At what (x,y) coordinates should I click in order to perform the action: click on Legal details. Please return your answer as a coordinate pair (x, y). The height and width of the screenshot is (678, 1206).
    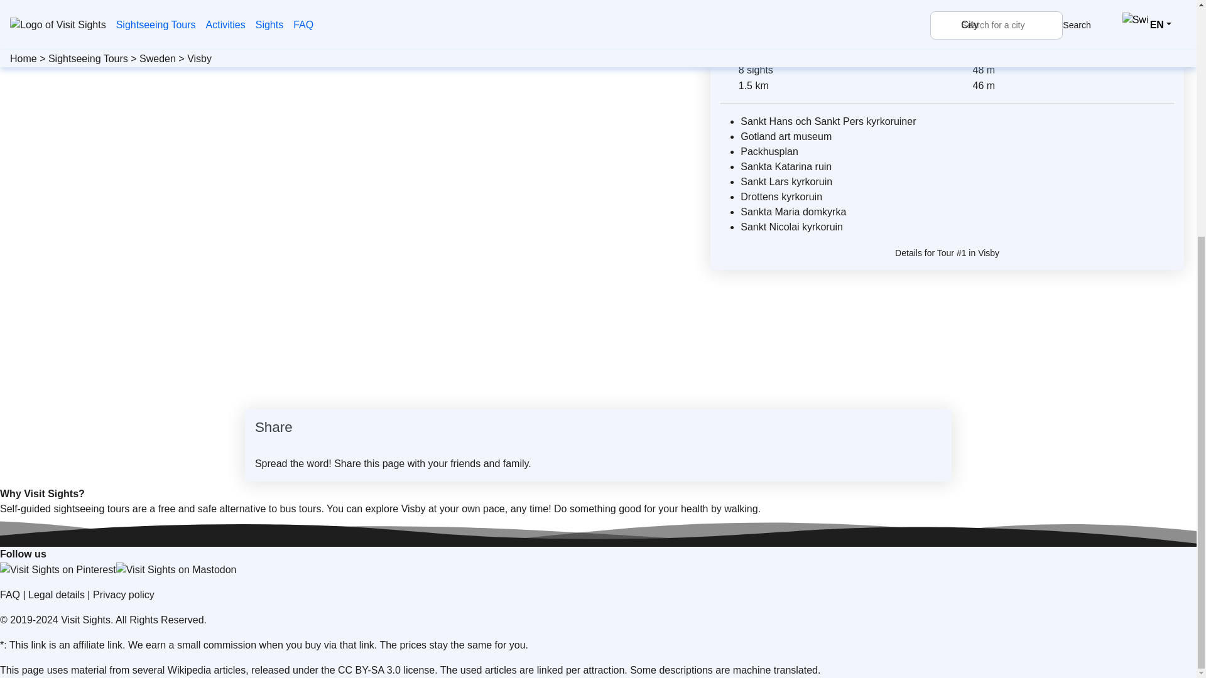
    Looking at the image, I should click on (56, 594).